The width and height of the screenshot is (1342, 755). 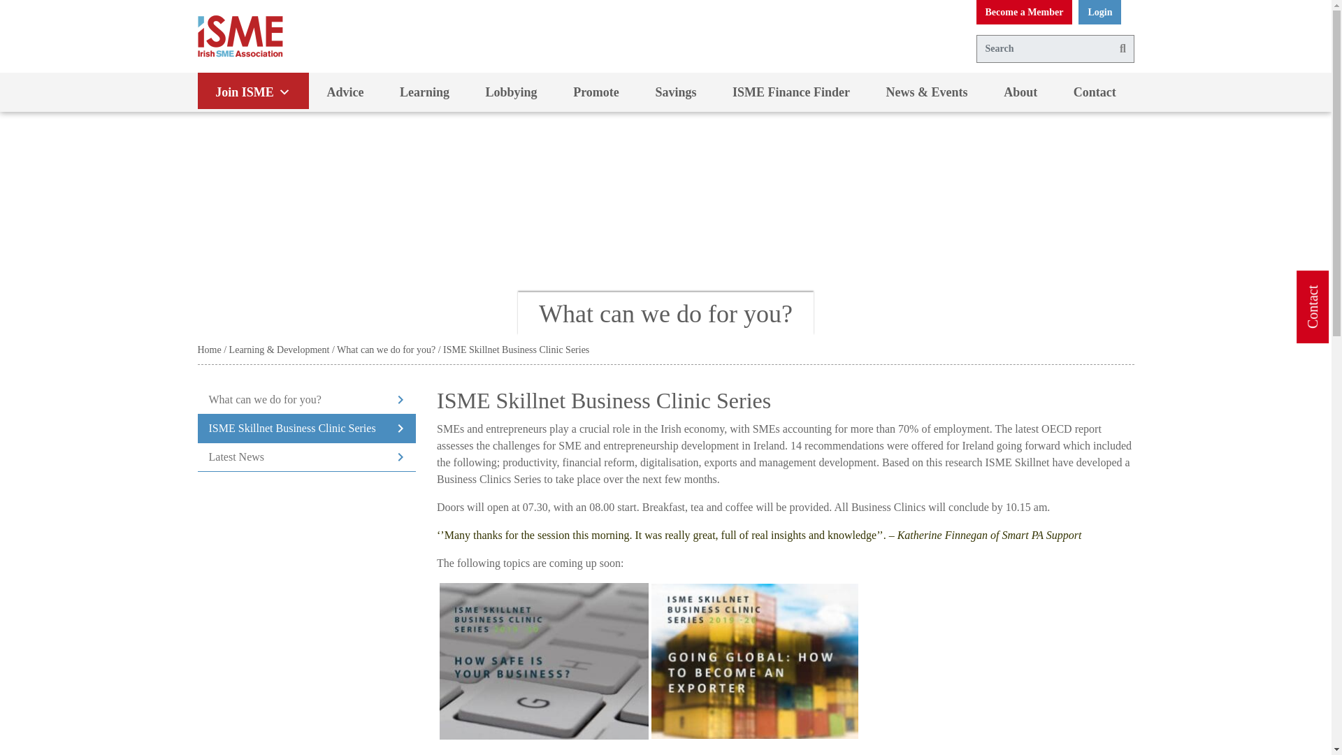 I want to click on ISME Finance Finder, so click(x=791, y=92).